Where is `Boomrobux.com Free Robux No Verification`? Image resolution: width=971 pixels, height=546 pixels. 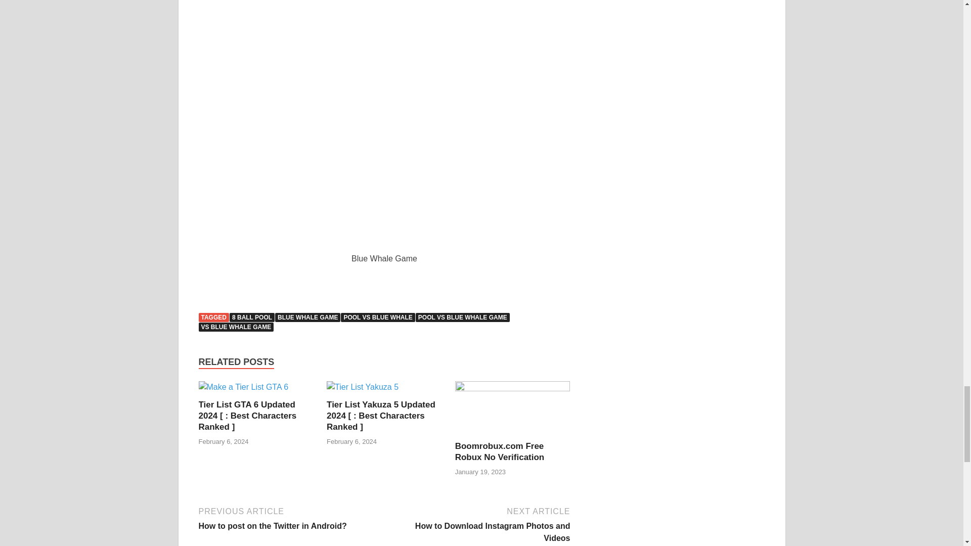
Boomrobux.com Free Robux No Verification is located at coordinates (513, 388).